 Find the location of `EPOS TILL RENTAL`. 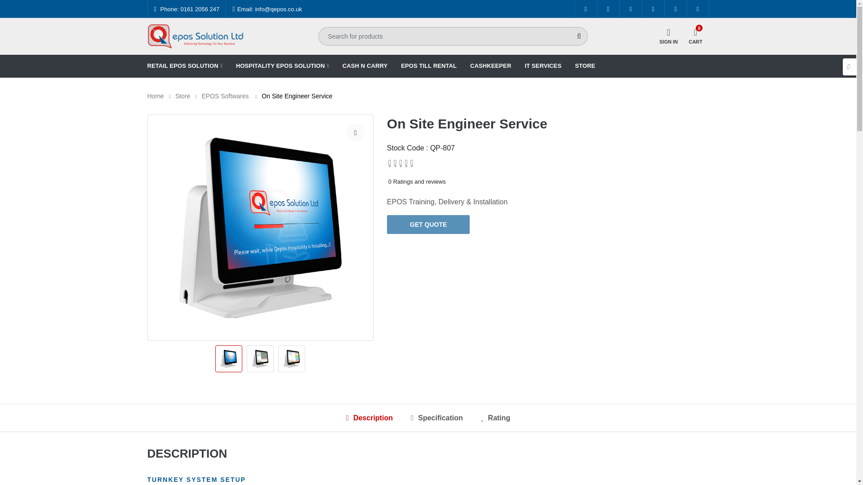

EPOS TILL RENTAL is located at coordinates (429, 66).